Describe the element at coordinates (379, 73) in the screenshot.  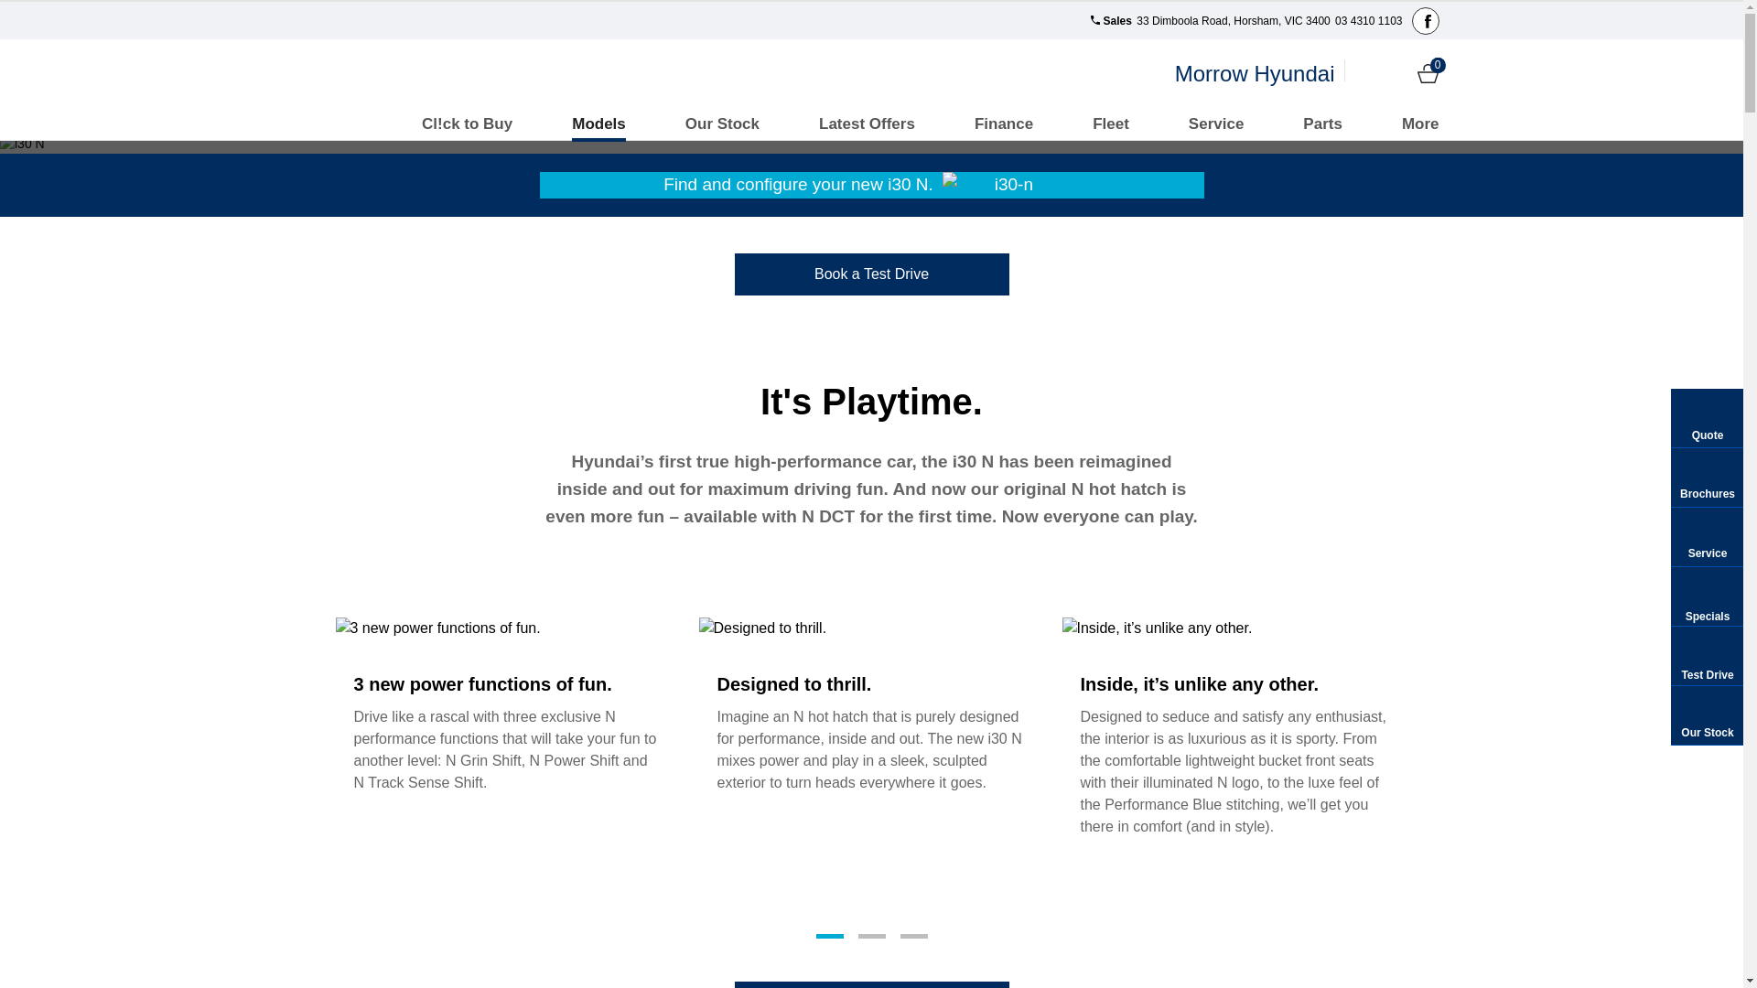
I see `Hyundai Motor Company` at that location.